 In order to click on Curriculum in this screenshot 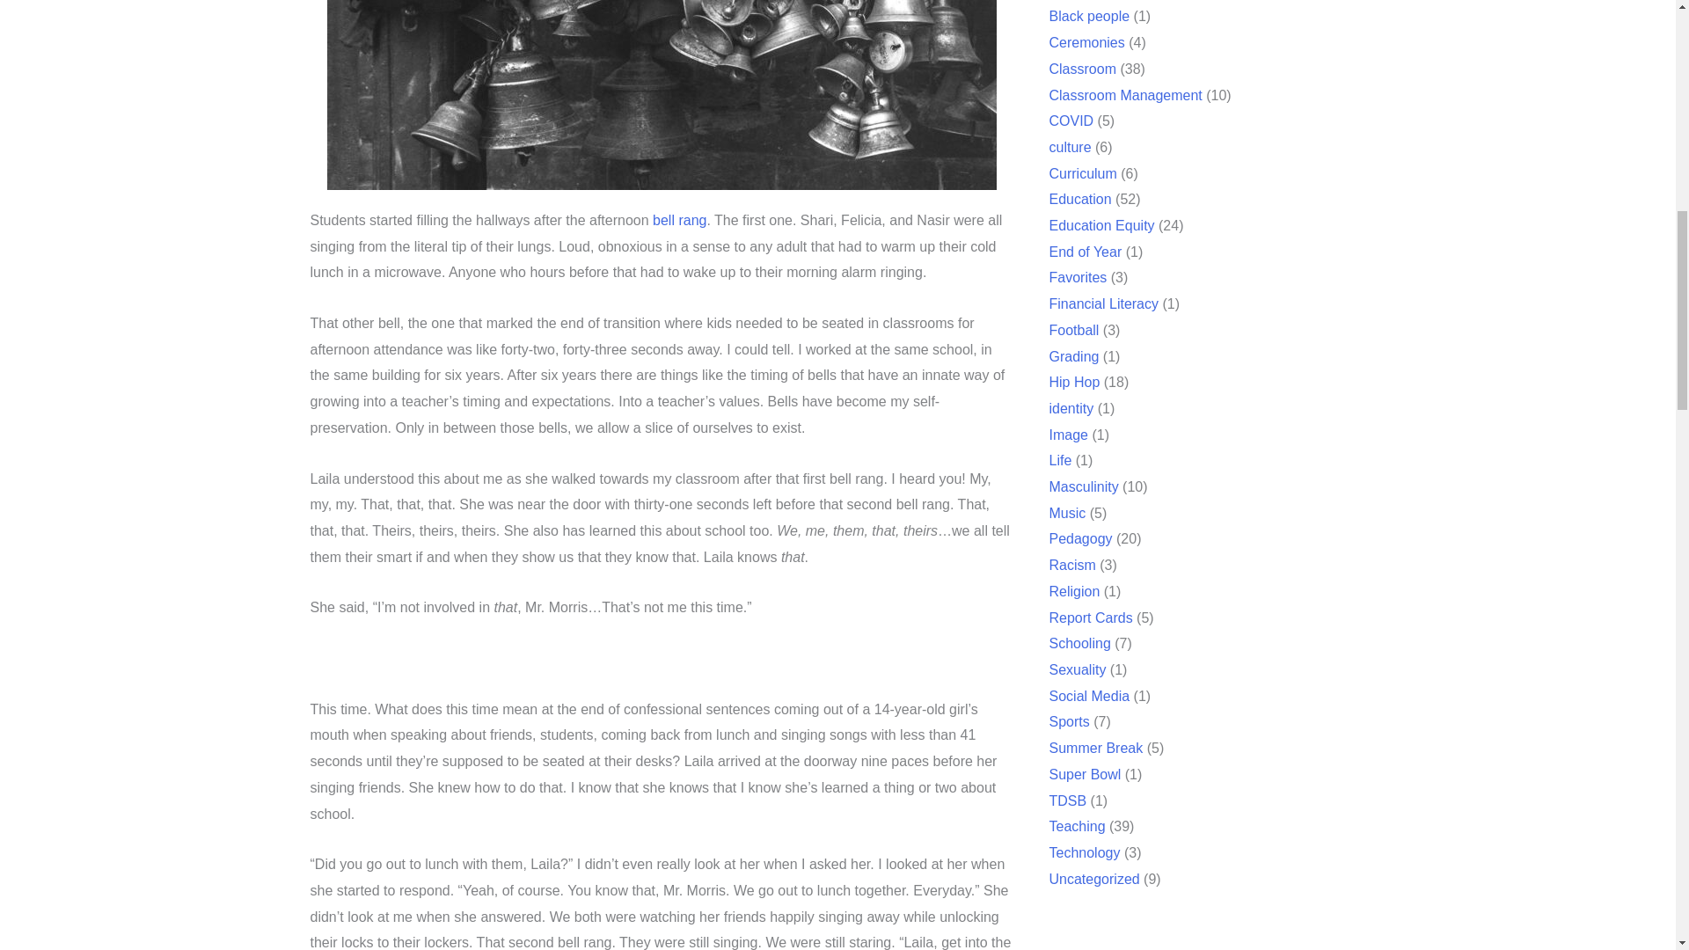, I will do `click(1082, 174)`.